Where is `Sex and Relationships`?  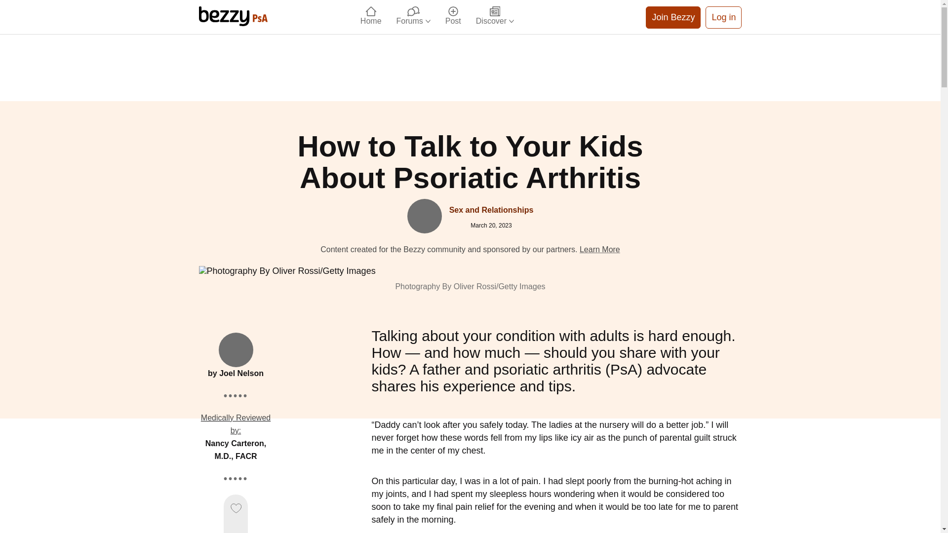
Sex and Relationships is located at coordinates (491, 210).